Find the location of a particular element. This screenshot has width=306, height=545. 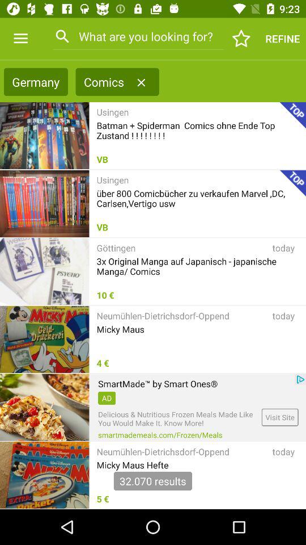

scroll until visit site is located at coordinates (280, 417).